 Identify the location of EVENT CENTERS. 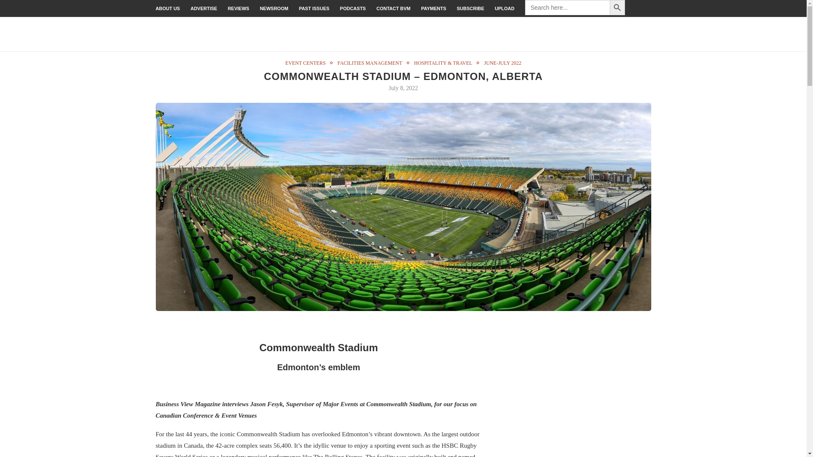
(307, 63).